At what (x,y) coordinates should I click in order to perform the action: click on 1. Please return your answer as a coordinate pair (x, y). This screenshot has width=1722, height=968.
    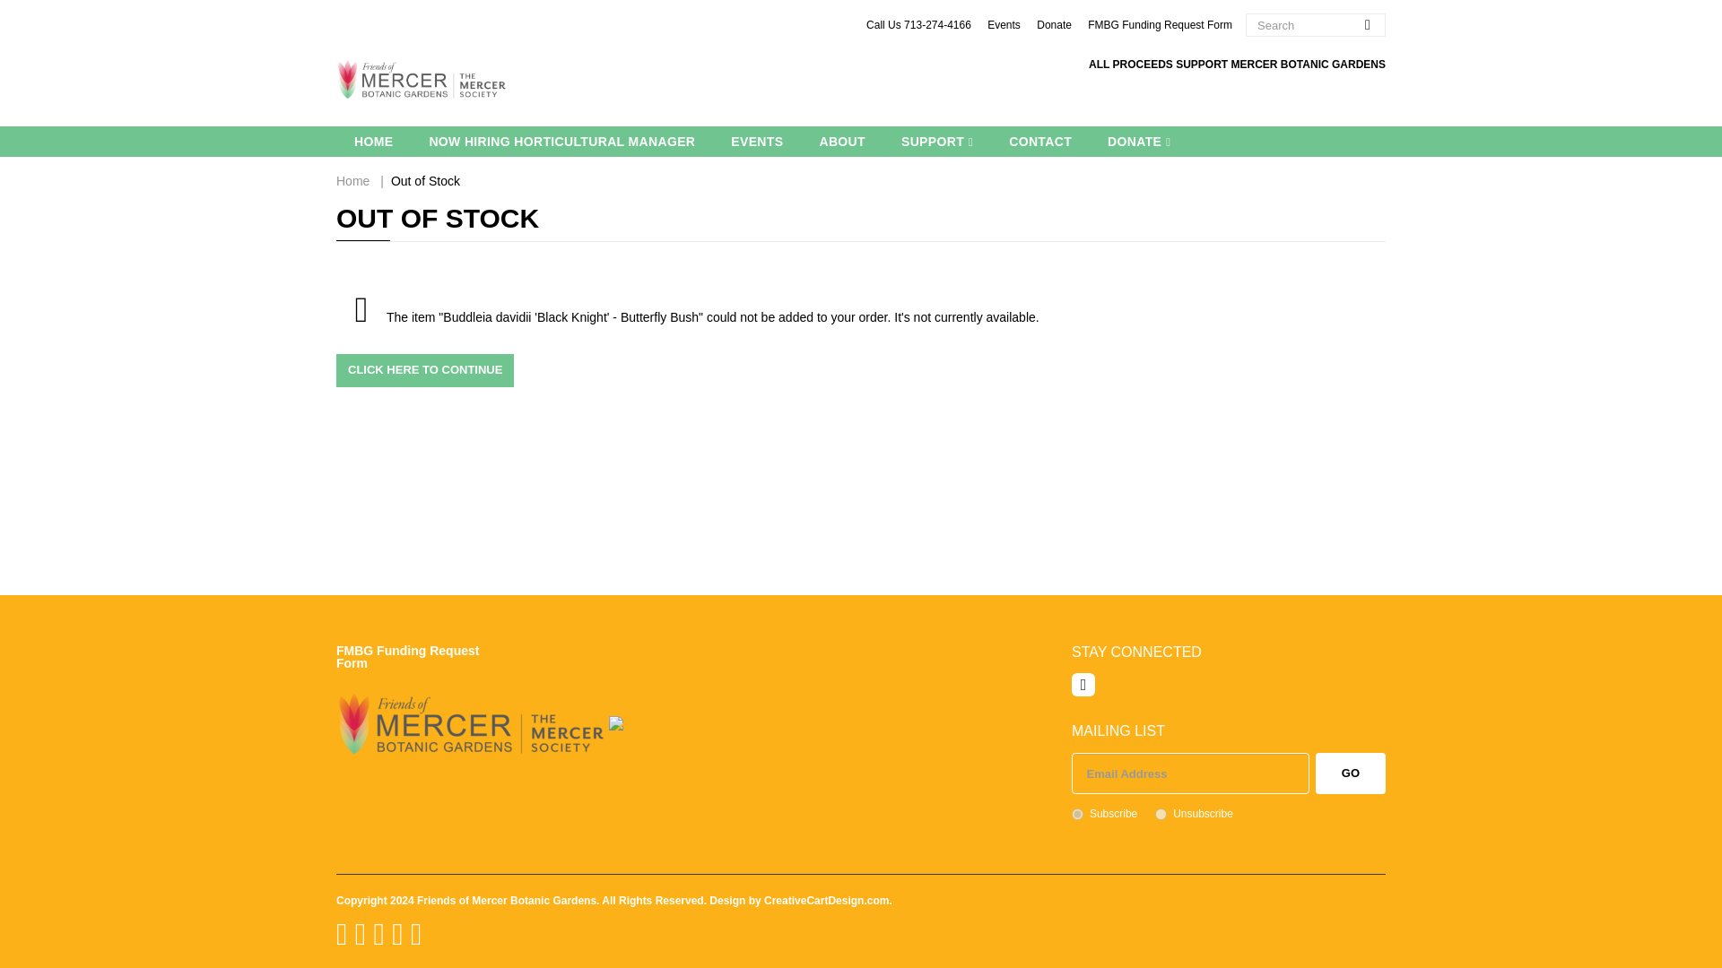
    Looking at the image, I should click on (1076, 814).